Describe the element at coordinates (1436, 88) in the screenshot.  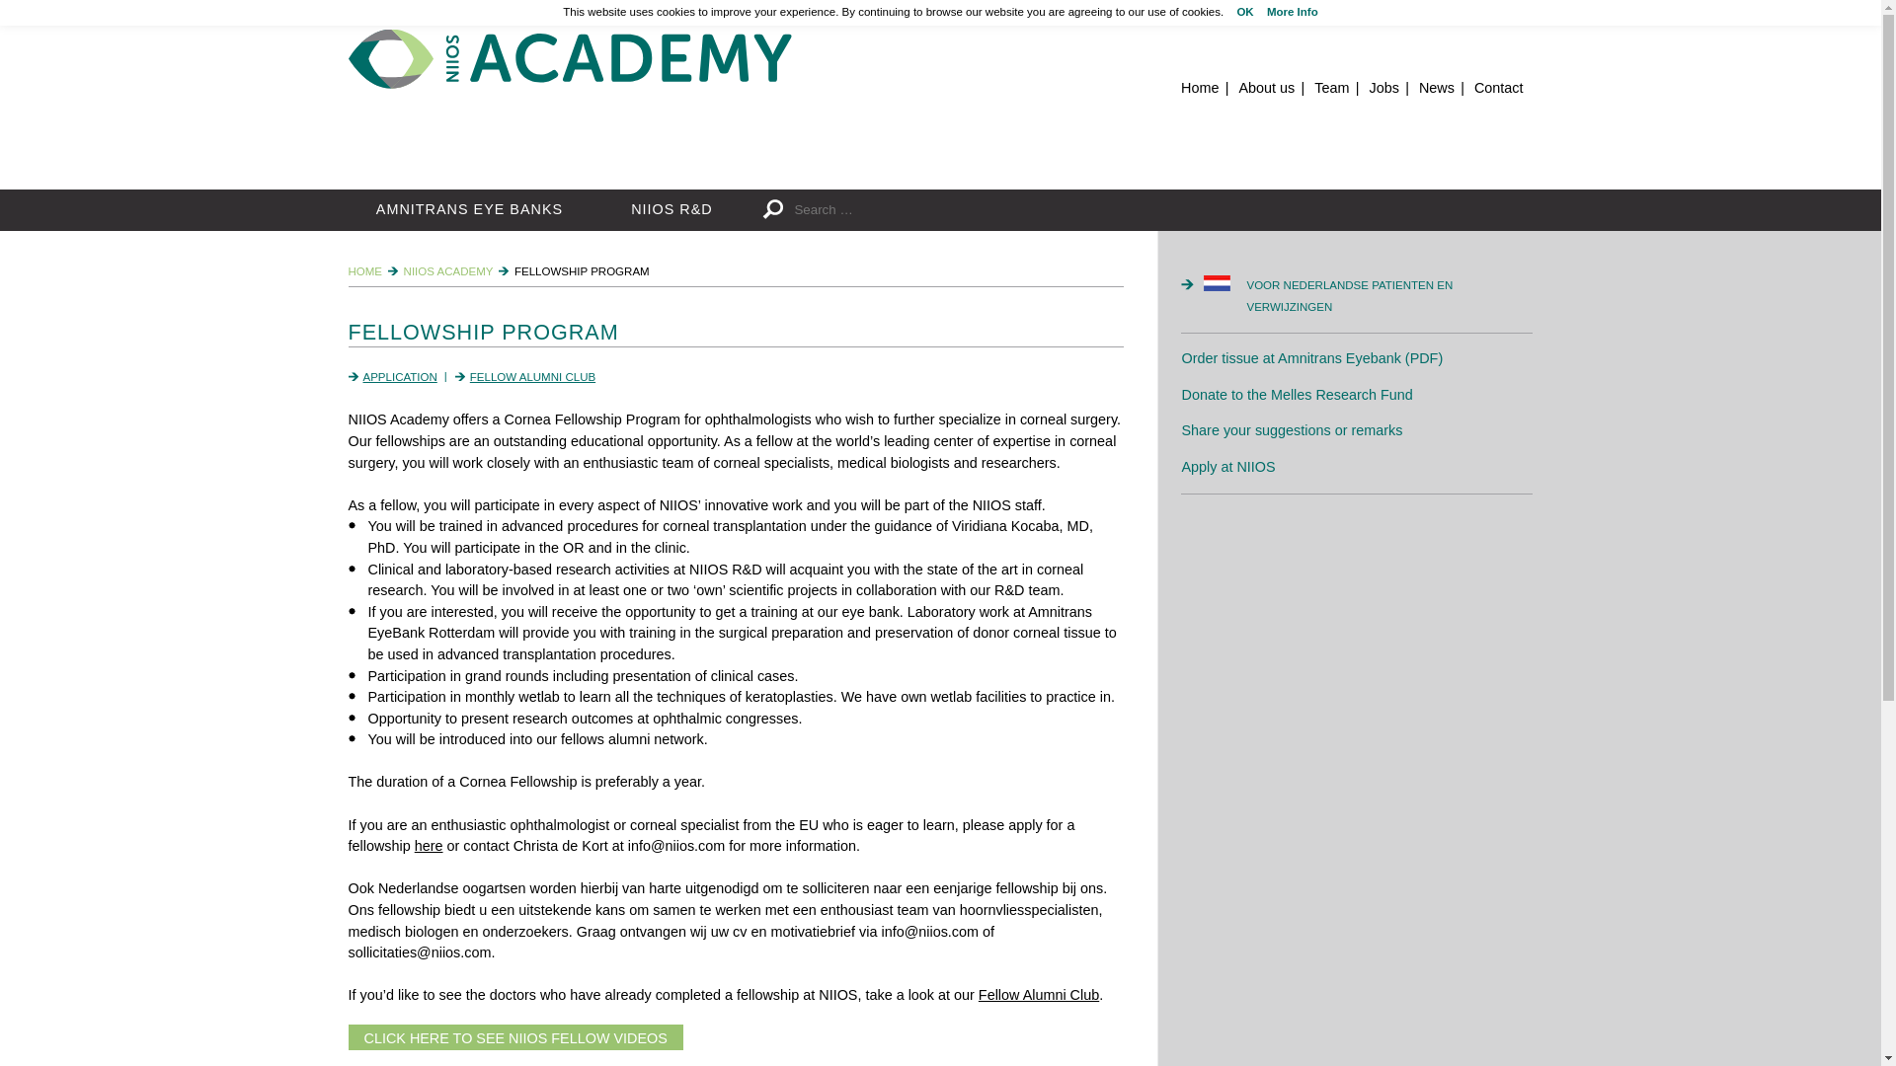
I see `News` at that location.